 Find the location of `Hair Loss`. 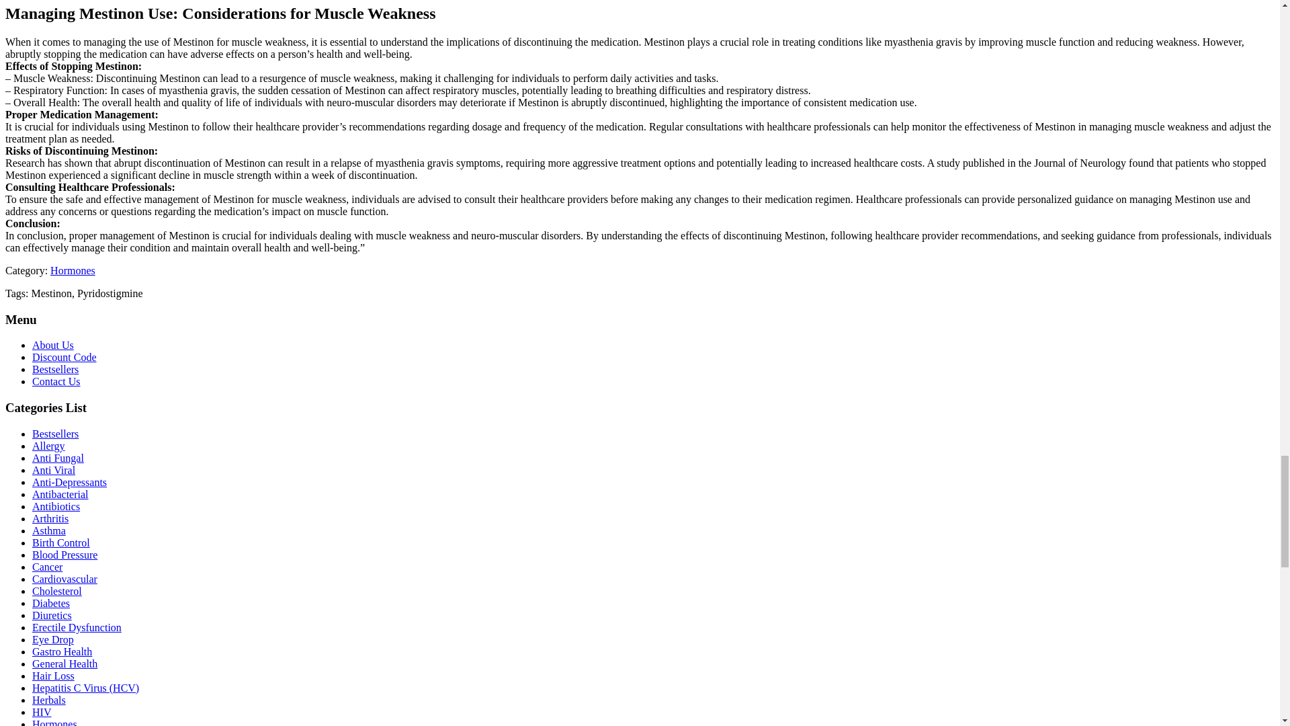

Hair Loss is located at coordinates (54, 676).